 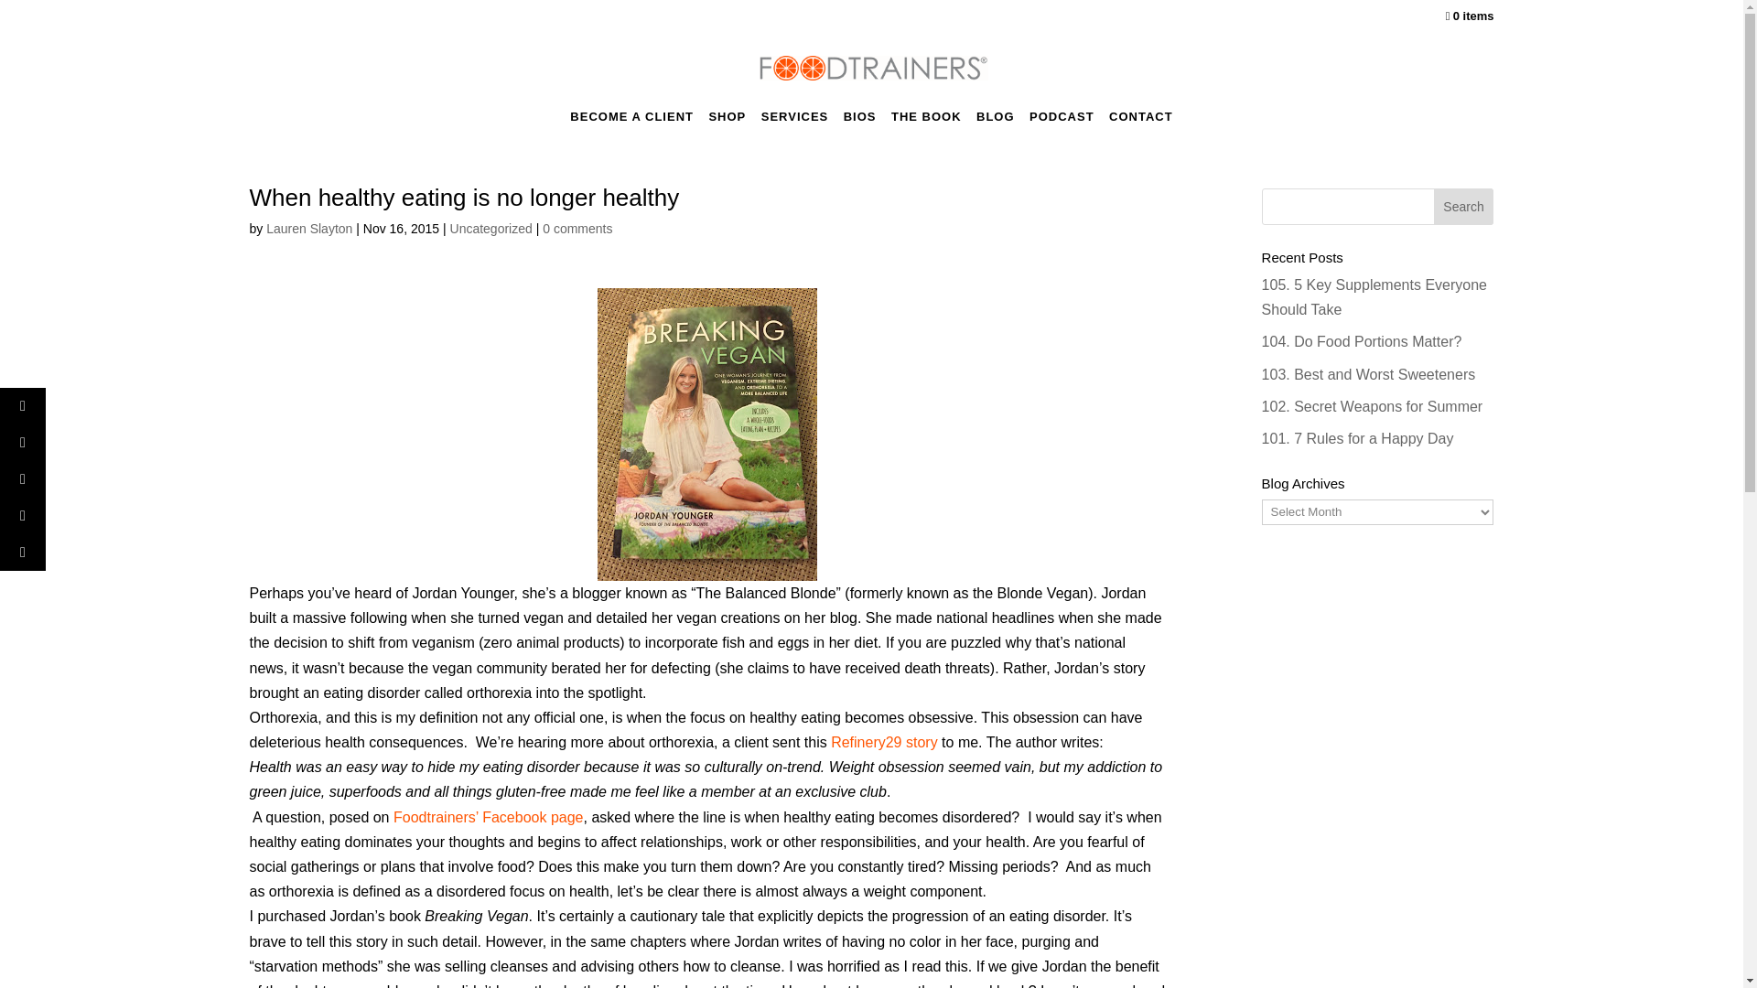 What do you see at coordinates (1062, 122) in the screenshot?
I see `PODCAST` at bounding box center [1062, 122].